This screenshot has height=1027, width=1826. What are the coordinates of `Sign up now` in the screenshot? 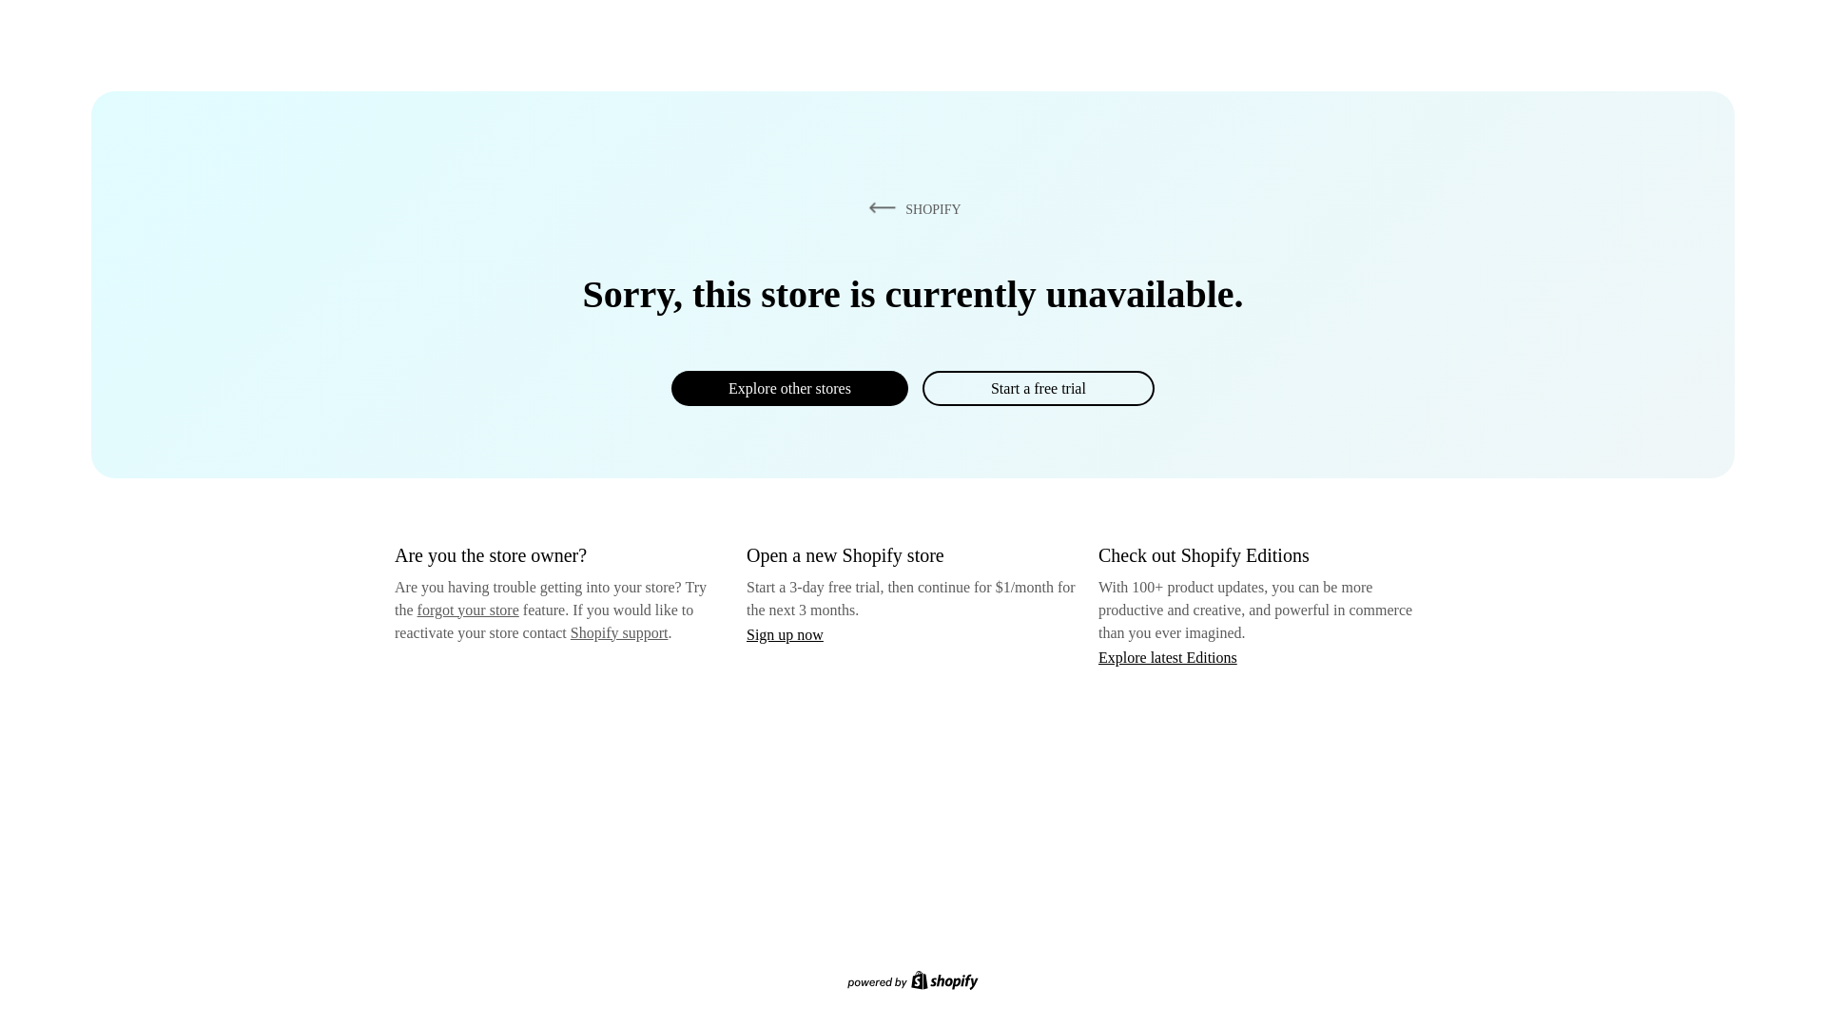 It's located at (785, 634).